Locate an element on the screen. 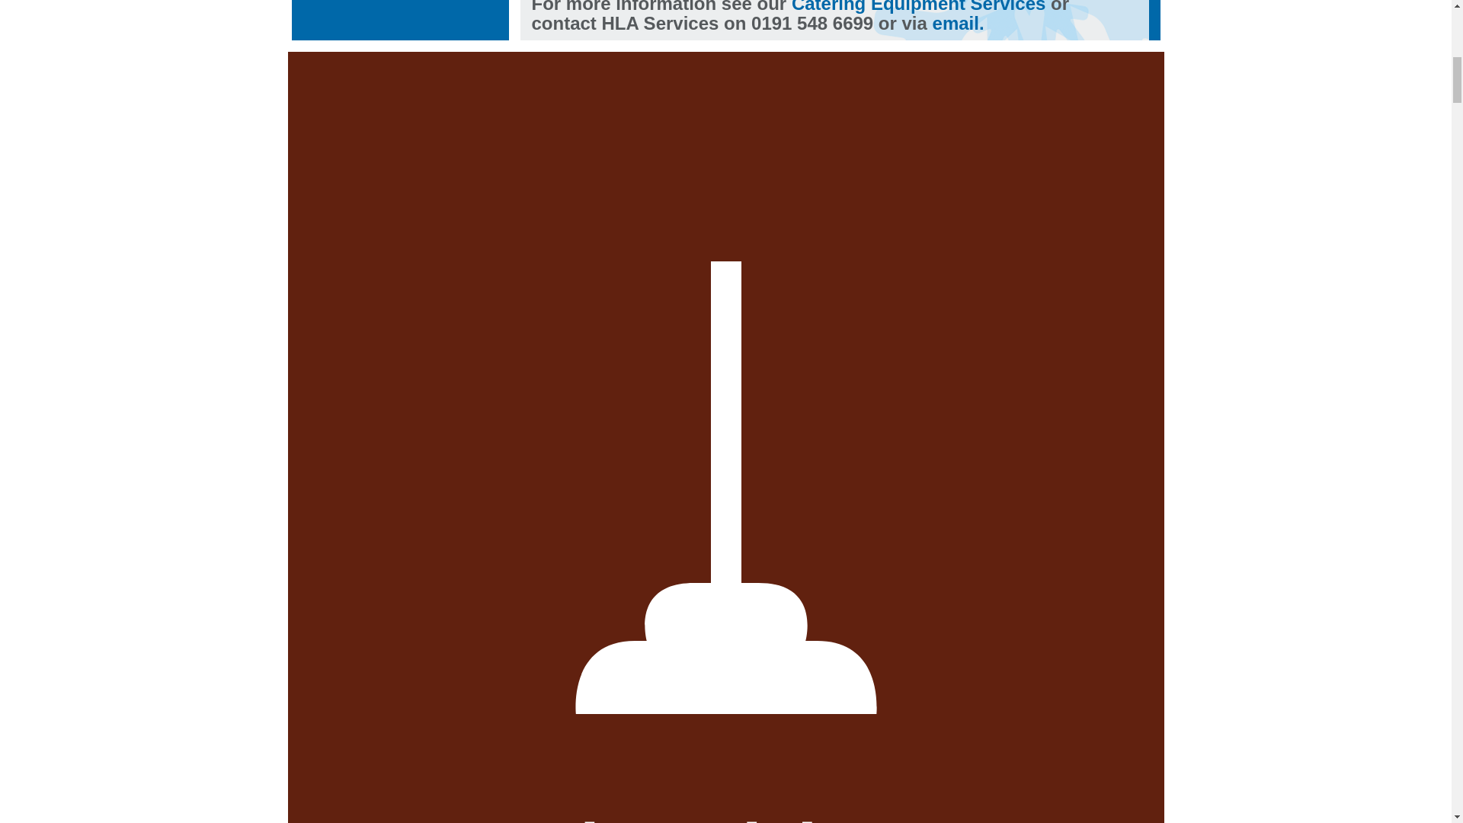  Plumbing is located at coordinates (726, 488).